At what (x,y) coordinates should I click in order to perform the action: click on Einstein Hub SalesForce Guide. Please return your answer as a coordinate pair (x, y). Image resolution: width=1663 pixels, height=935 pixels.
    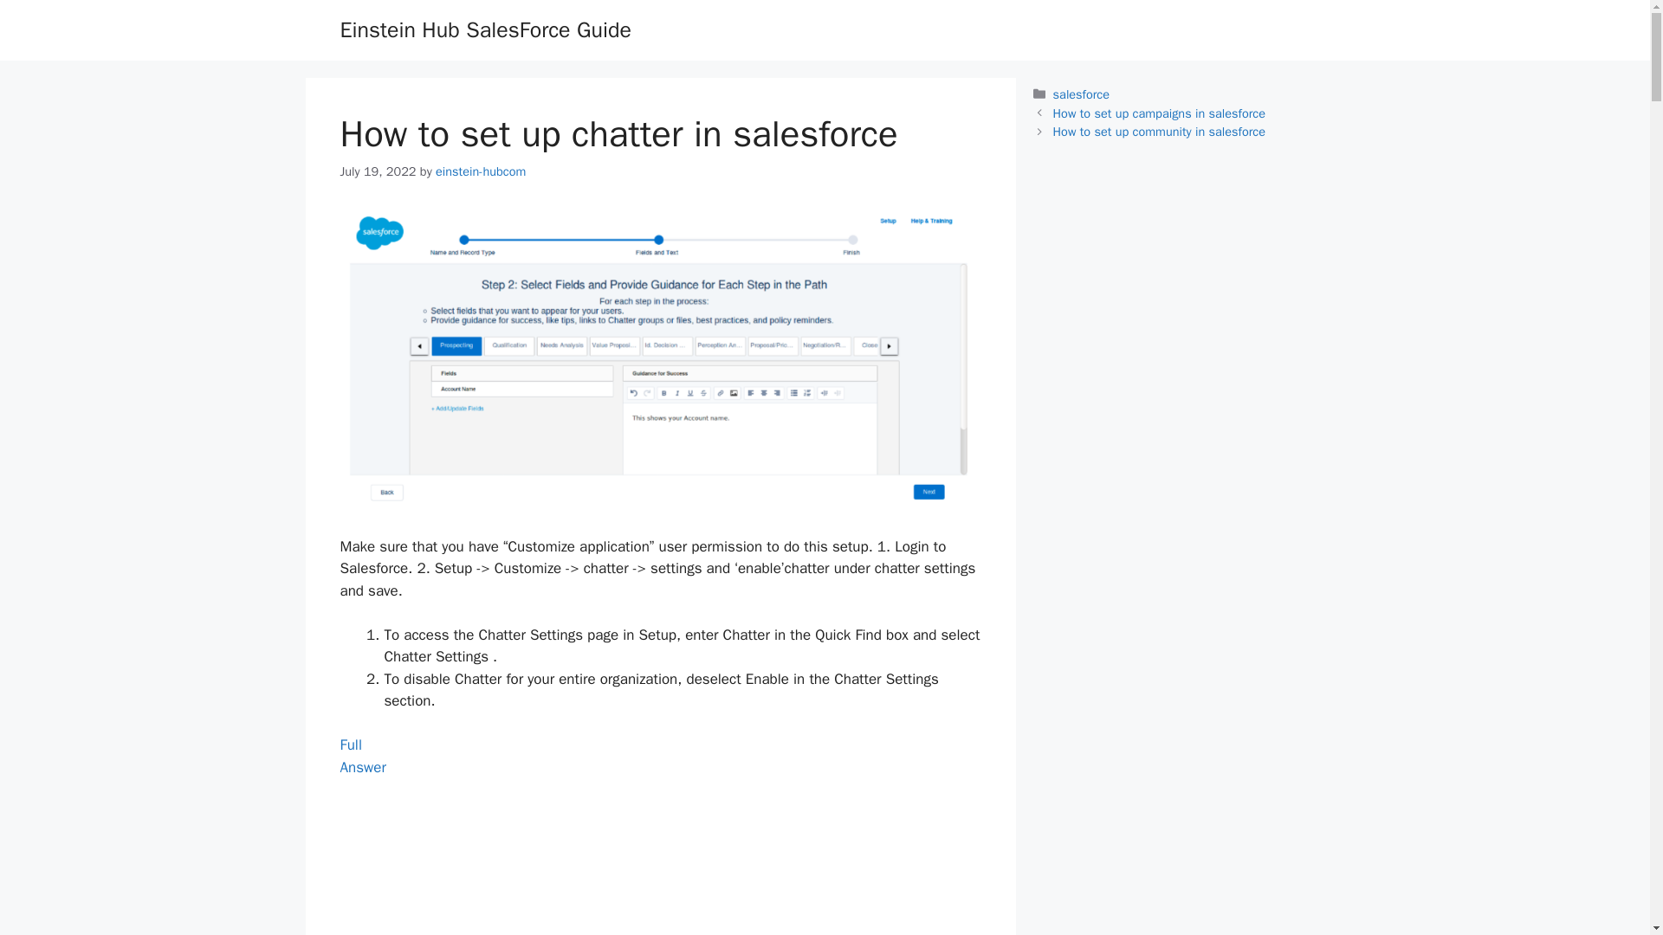
    Looking at the image, I should click on (480, 171).